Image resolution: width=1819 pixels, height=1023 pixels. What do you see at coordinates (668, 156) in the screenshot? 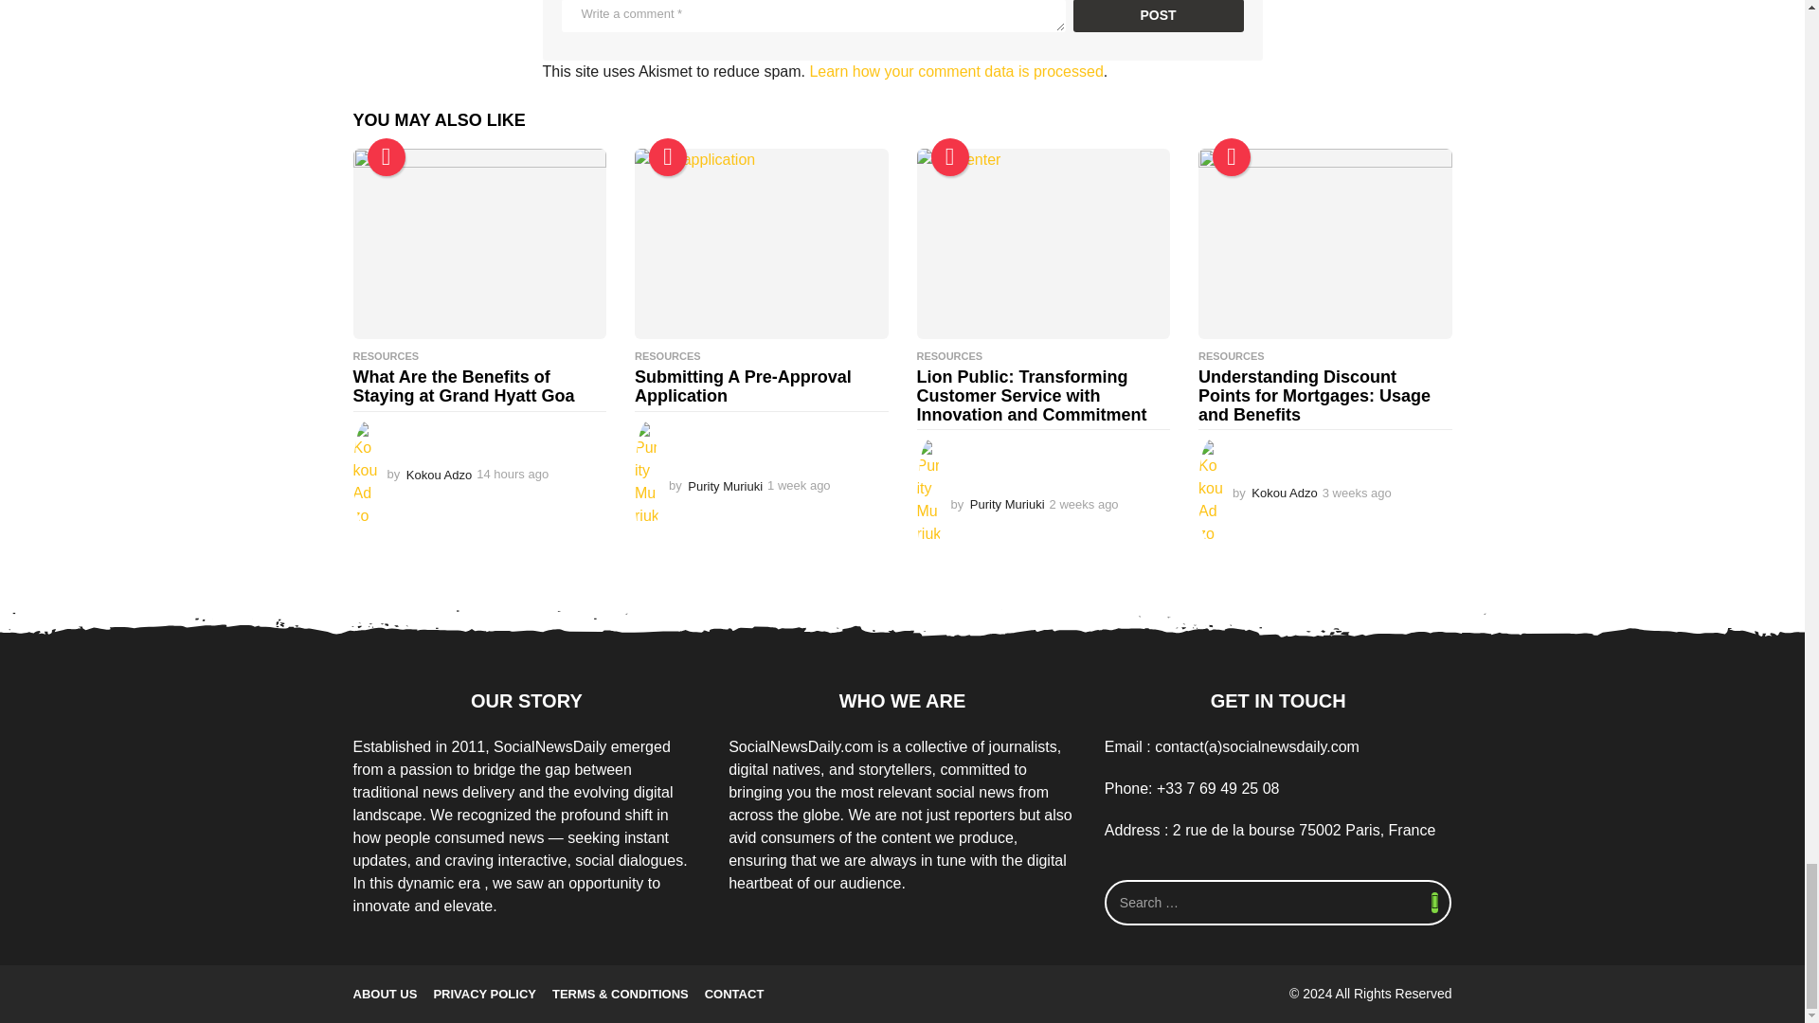
I see `Hot` at bounding box center [668, 156].